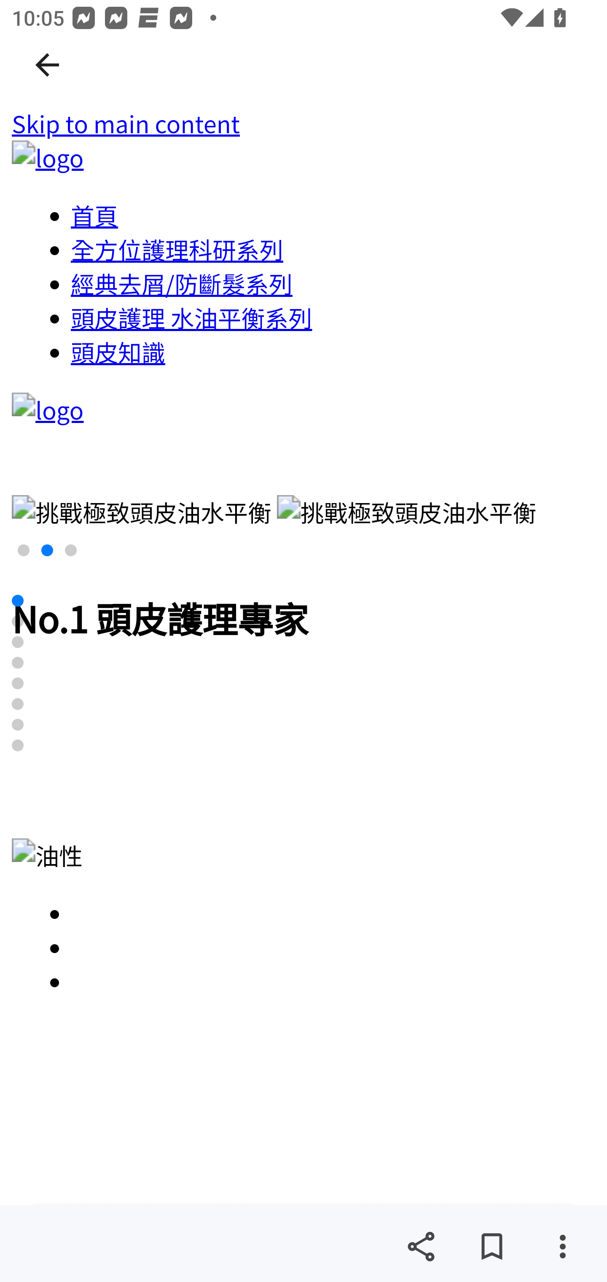 Image resolution: width=607 pixels, height=1282 pixels. I want to click on hair-scalp-collage 頭皮知識, so click(118, 352).